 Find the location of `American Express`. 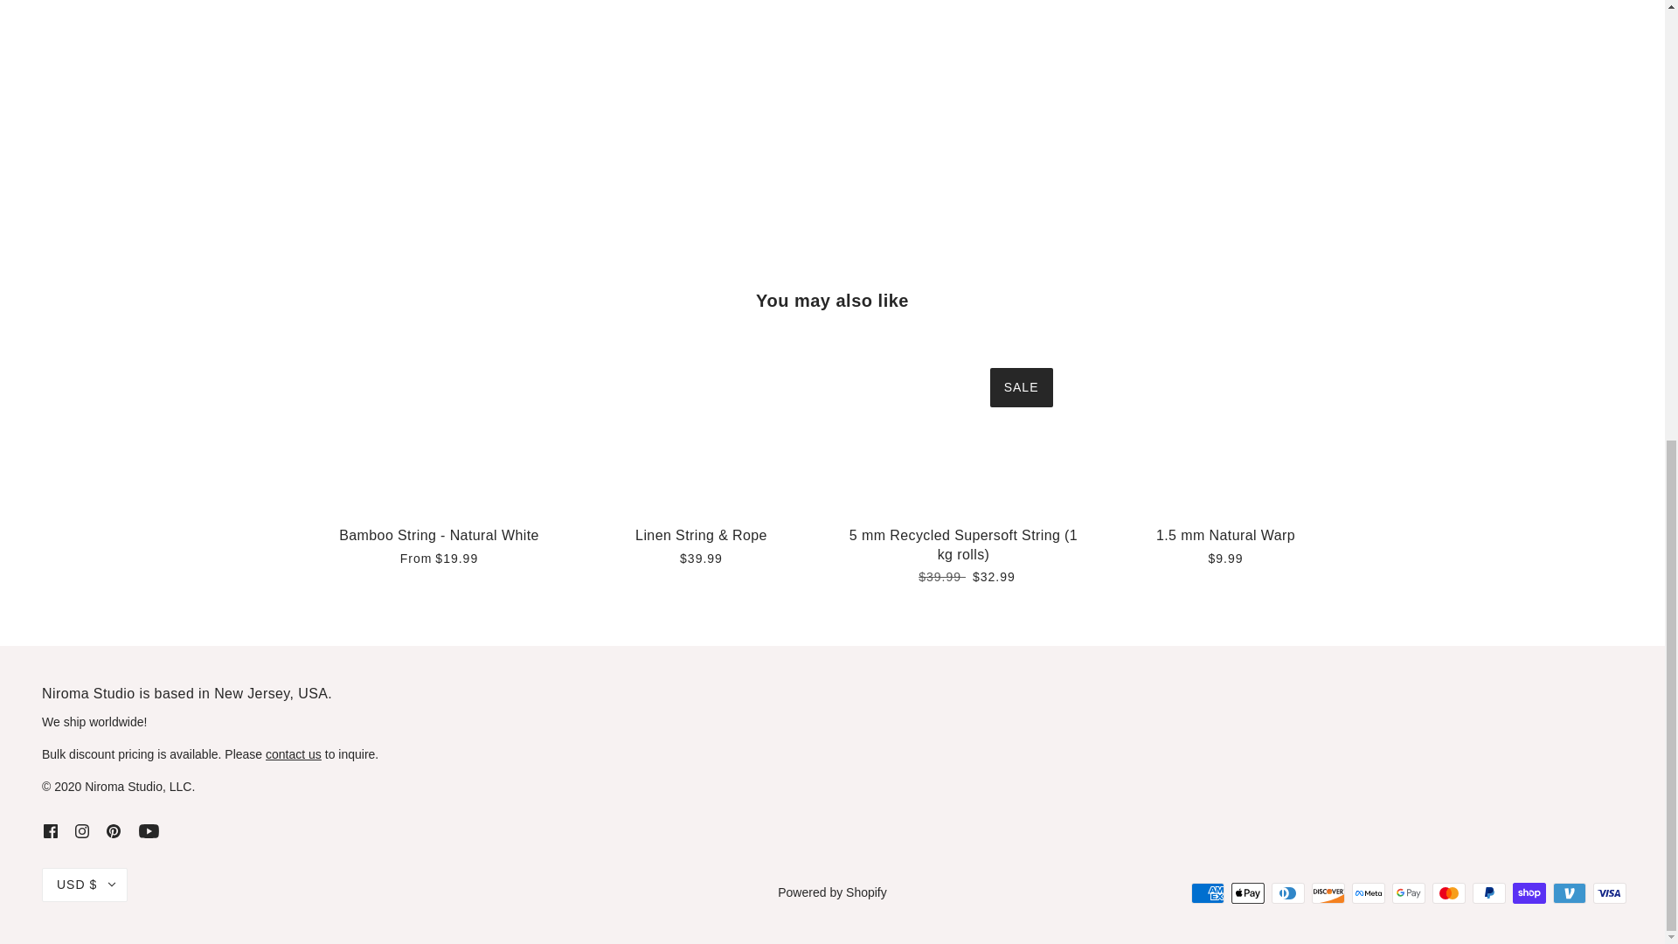

American Express is located at coordinates (1208, 892).